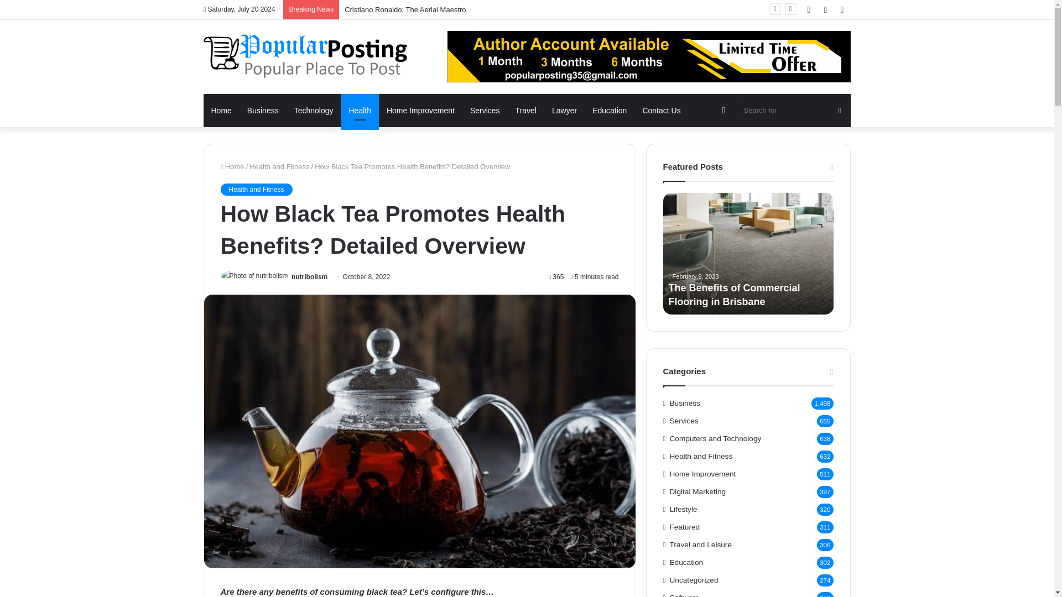 This screenshot has height=597, width=1062. I want to click on Health and Fitness, so click(279, 166).